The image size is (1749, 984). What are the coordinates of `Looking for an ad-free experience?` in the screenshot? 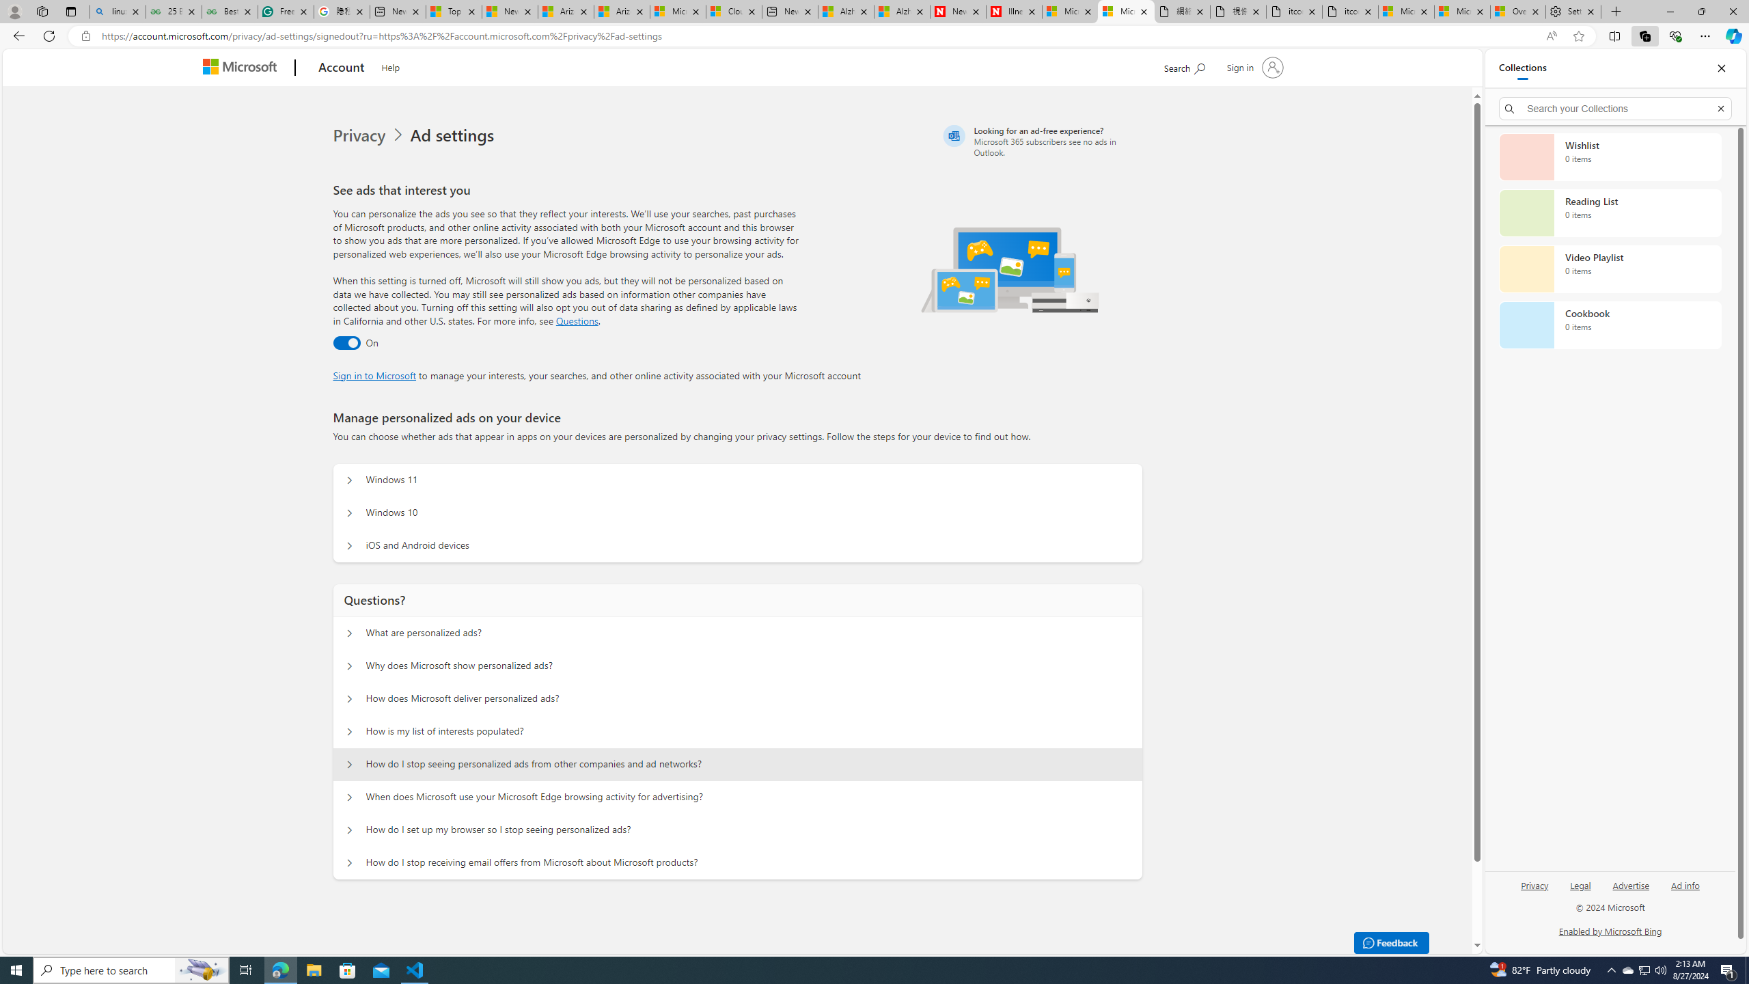 It's located at (1040, 141).